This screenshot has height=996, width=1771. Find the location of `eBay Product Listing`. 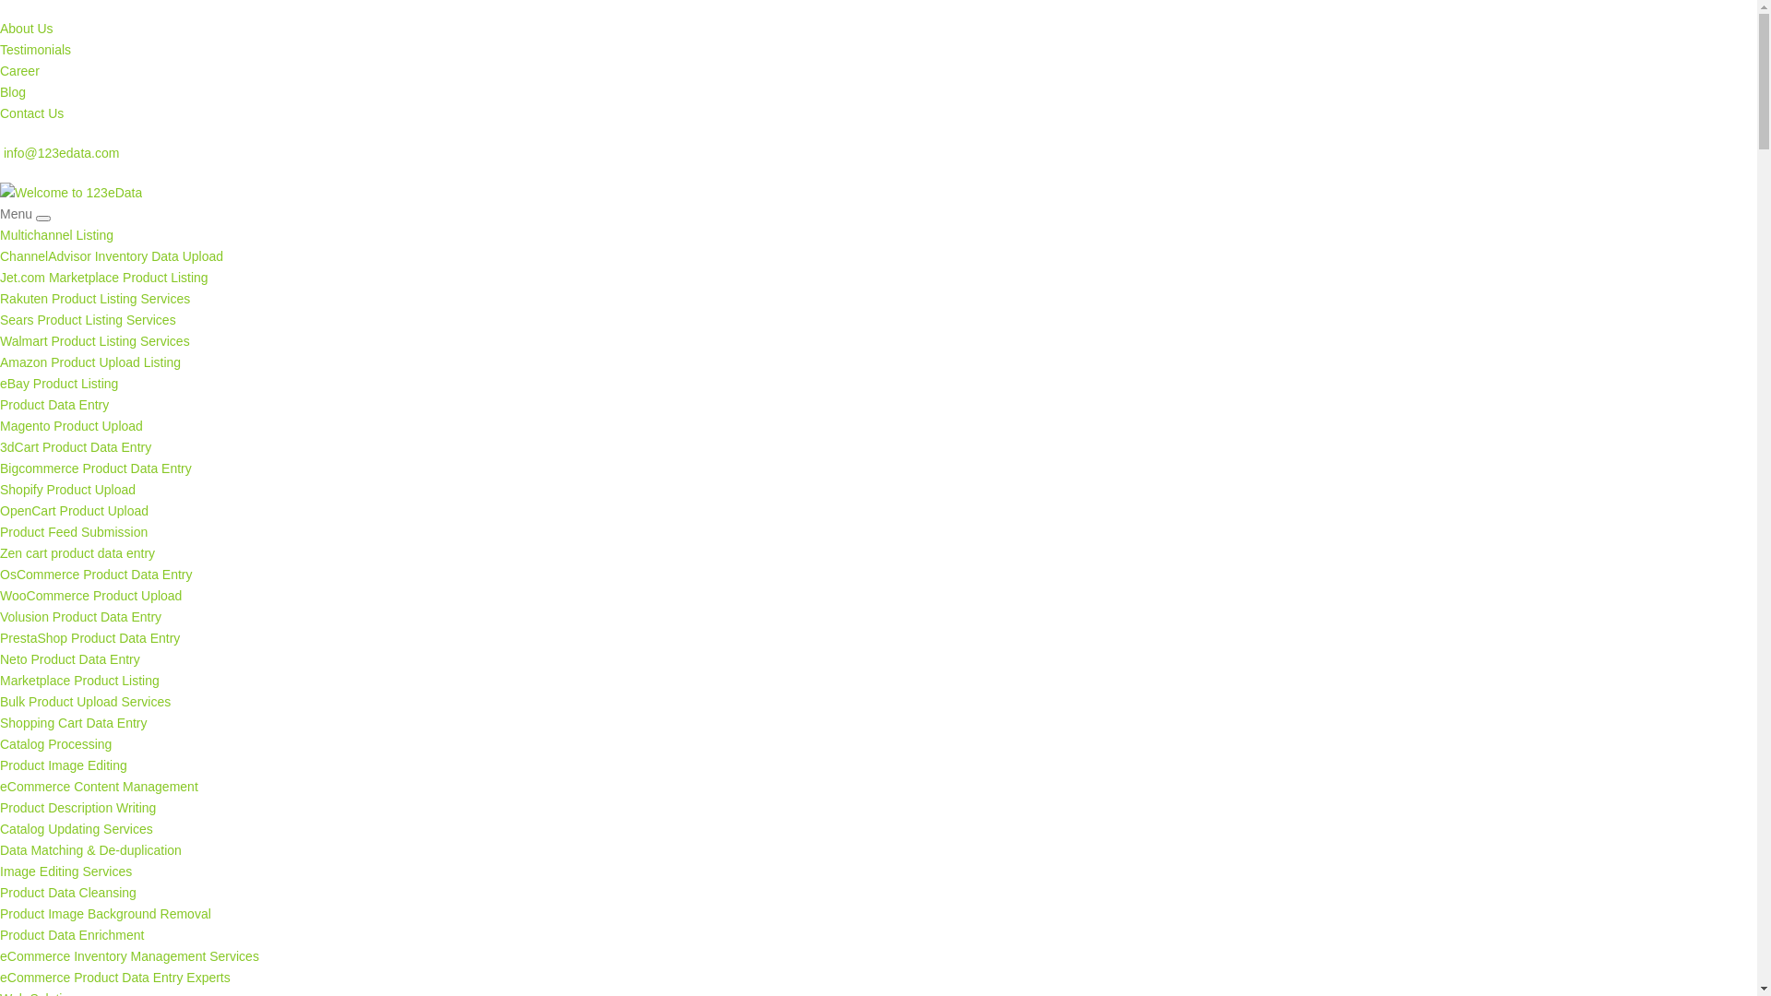

eBay Product Listing is located at coordinates (59, 384).